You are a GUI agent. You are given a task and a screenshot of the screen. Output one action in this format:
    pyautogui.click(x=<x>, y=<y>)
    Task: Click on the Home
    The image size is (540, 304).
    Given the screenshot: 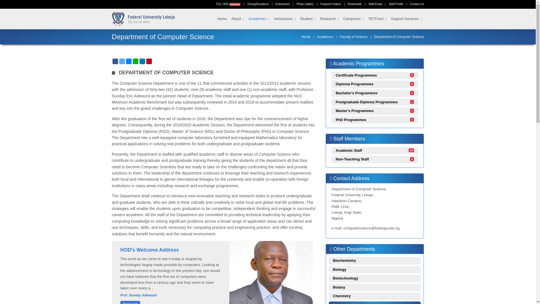 What is the action you would take?
    pyautogui.click(x=222, y=19)
    